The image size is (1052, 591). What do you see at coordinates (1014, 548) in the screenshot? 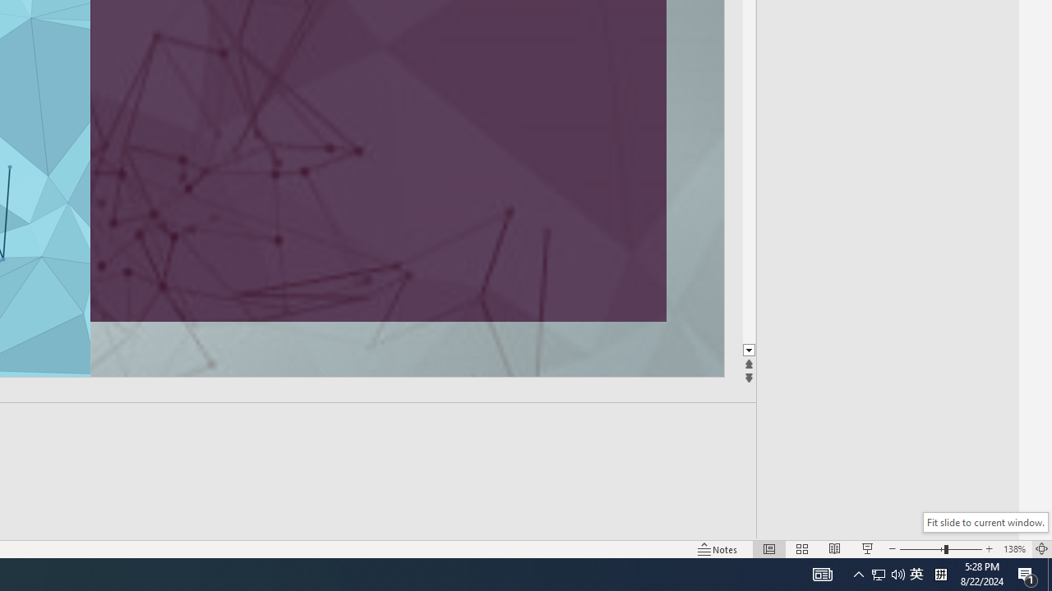
I see `Zoom 138%` at bounding box center [1014, 548].